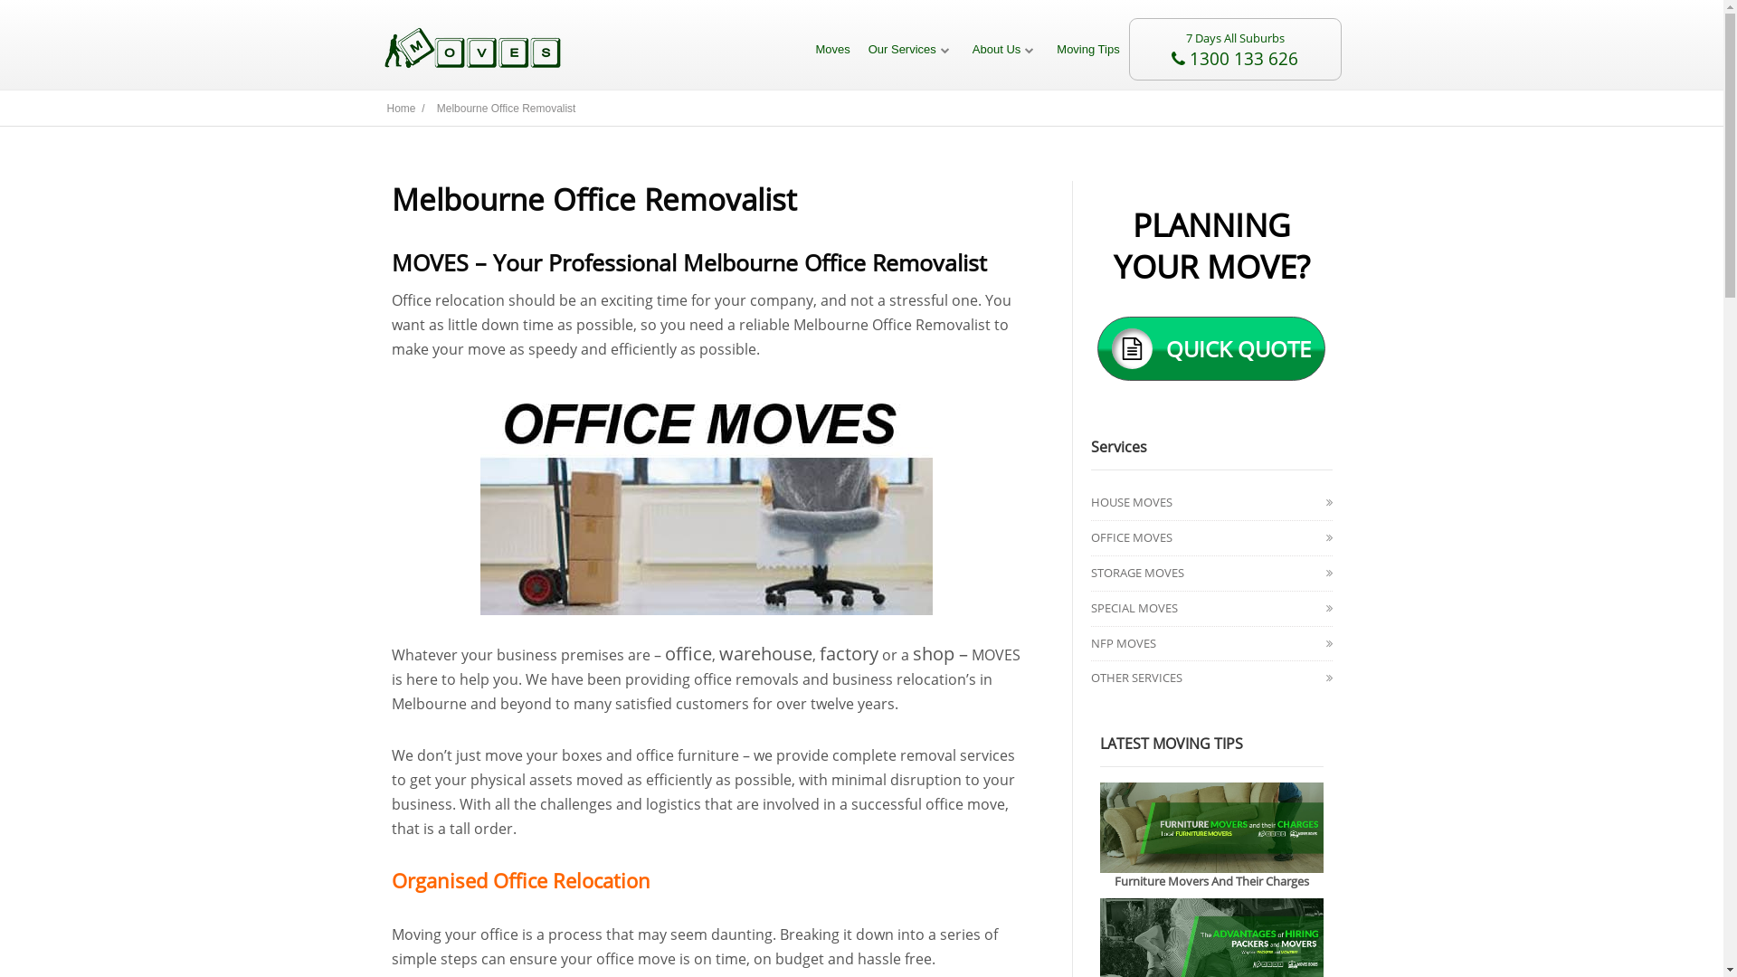  I want to click on NFP MOVES, so click(1124, 643).